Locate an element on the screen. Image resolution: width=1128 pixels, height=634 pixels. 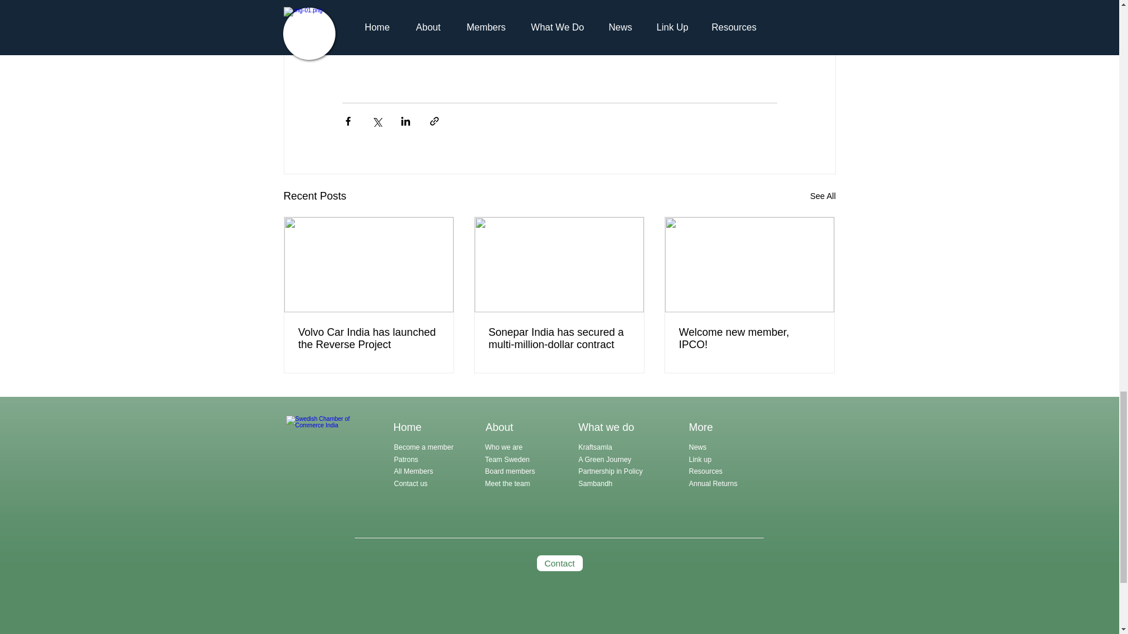
Board members is located at coordinates (510, 471).